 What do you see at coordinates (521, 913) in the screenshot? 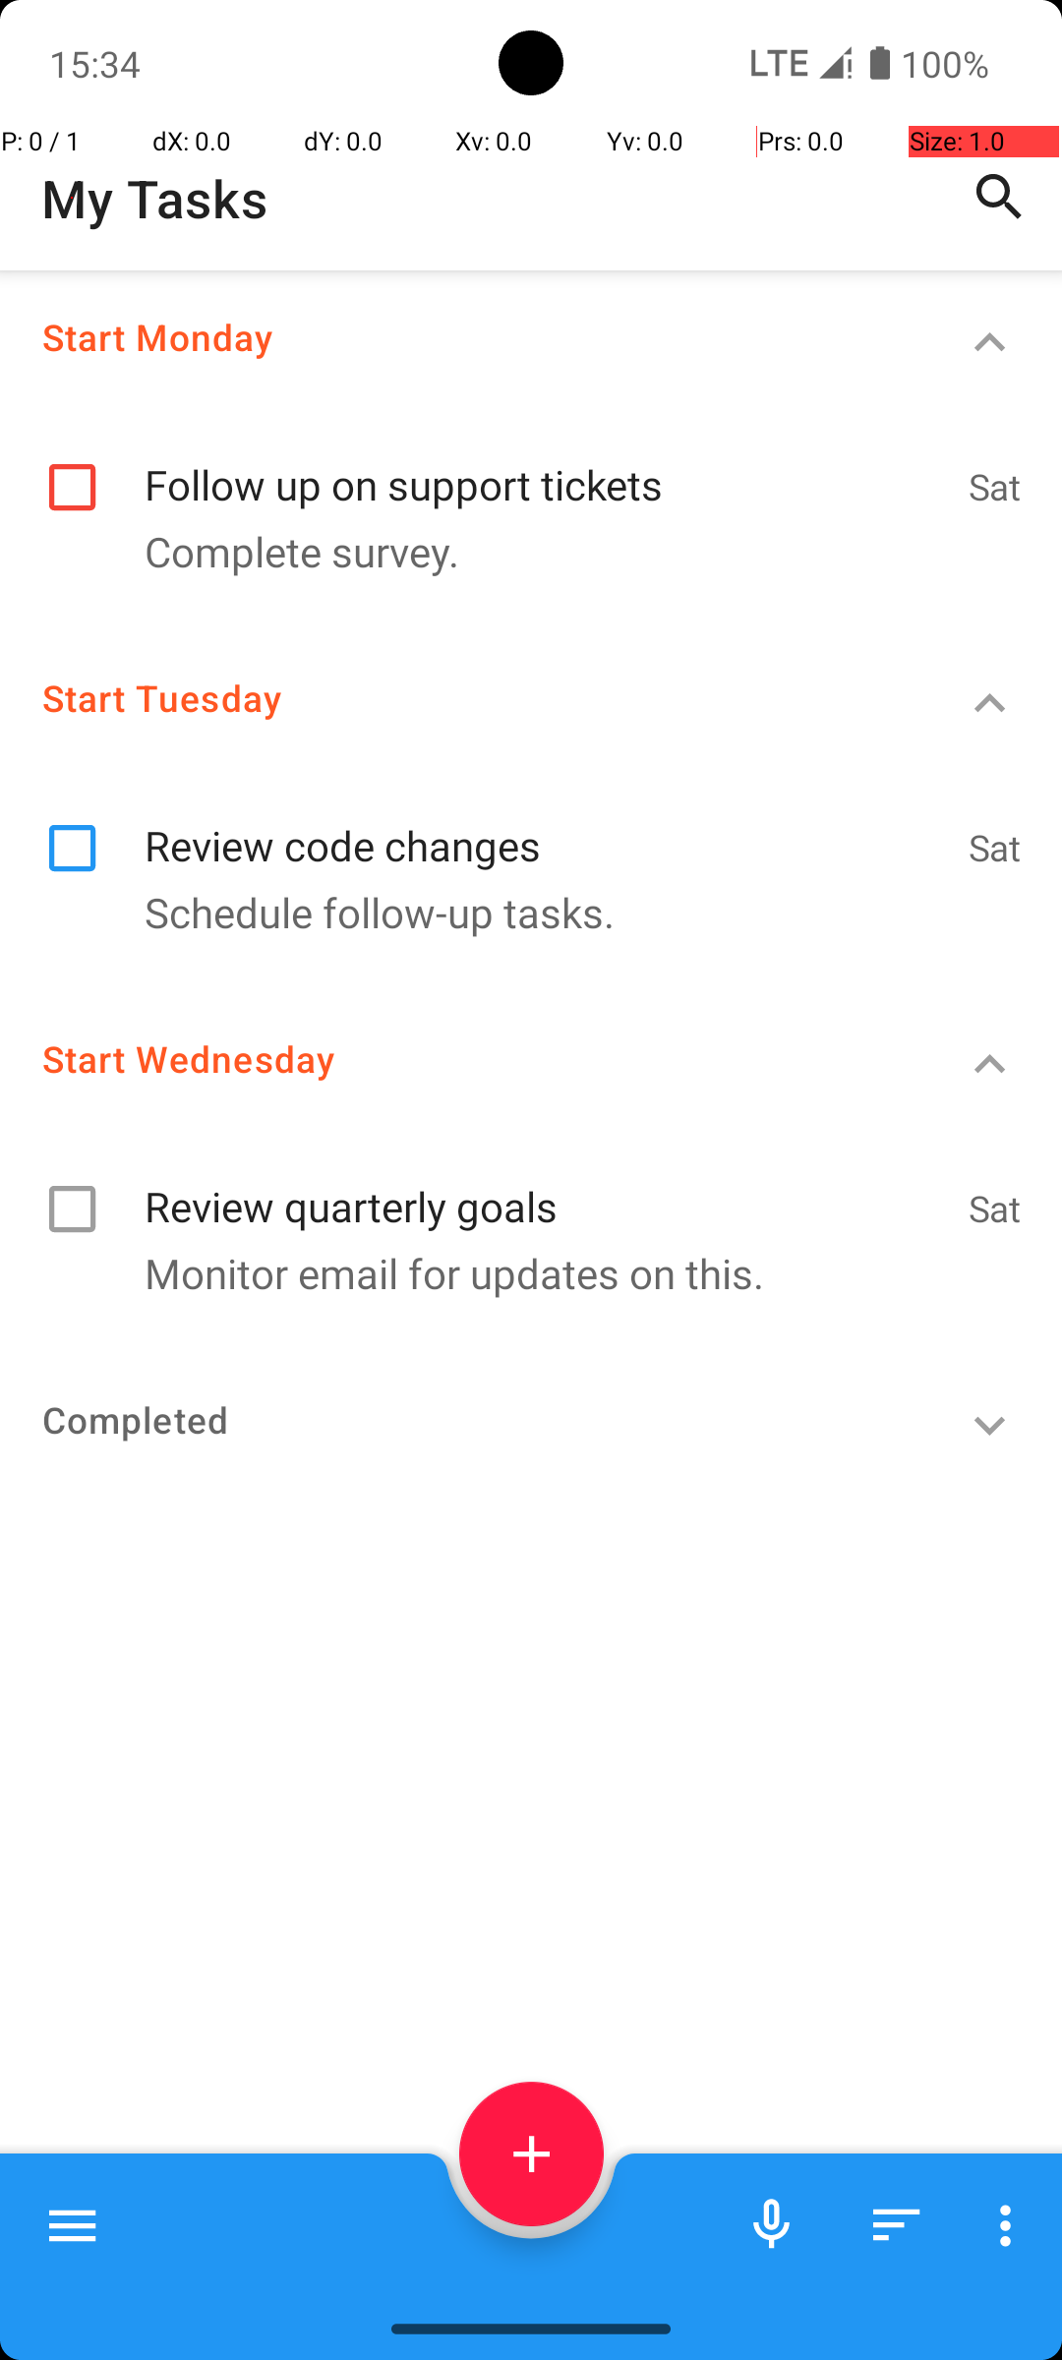
I see `Schedule follow-up tasks.` at bounding box center [521, 913].